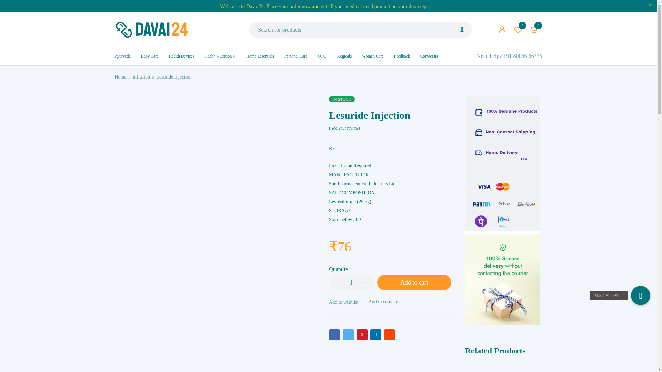 This screenshot has width=662, height=372. Describe the element at coordinates (141, 77) in the screenshot. I see `infiusion` at that location.